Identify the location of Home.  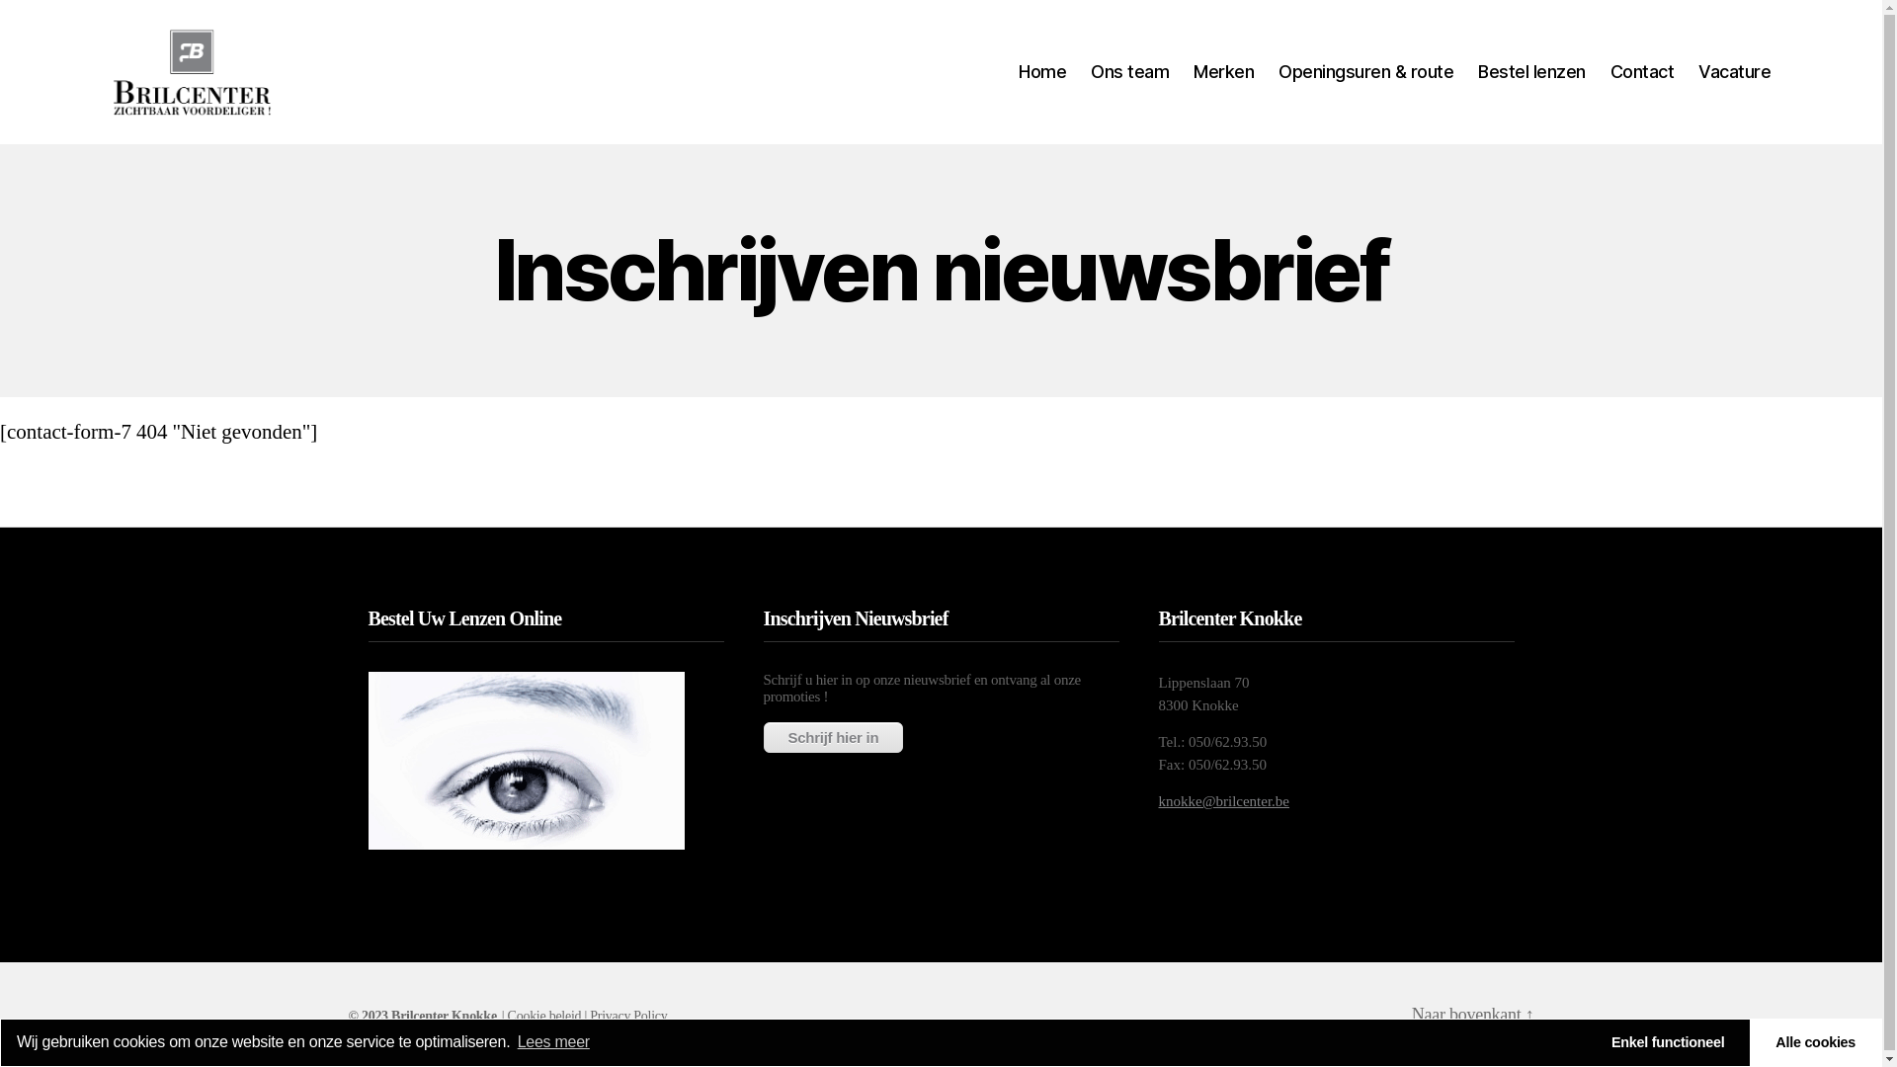
(1042, 72).